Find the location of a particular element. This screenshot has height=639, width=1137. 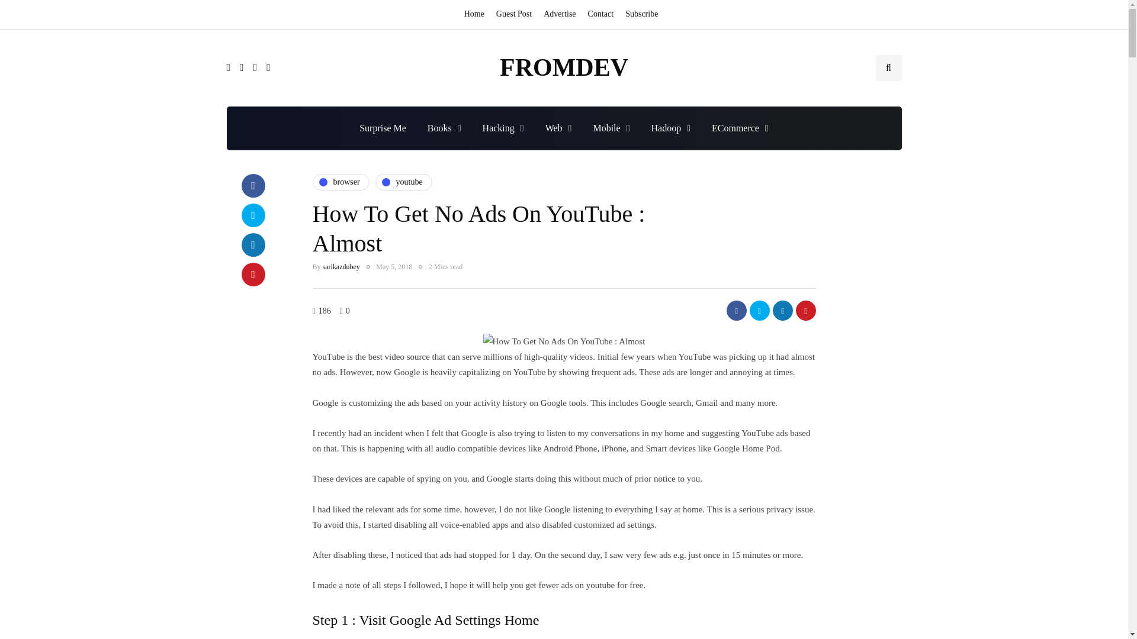

Hadoop is located at coordinates (670, 128).